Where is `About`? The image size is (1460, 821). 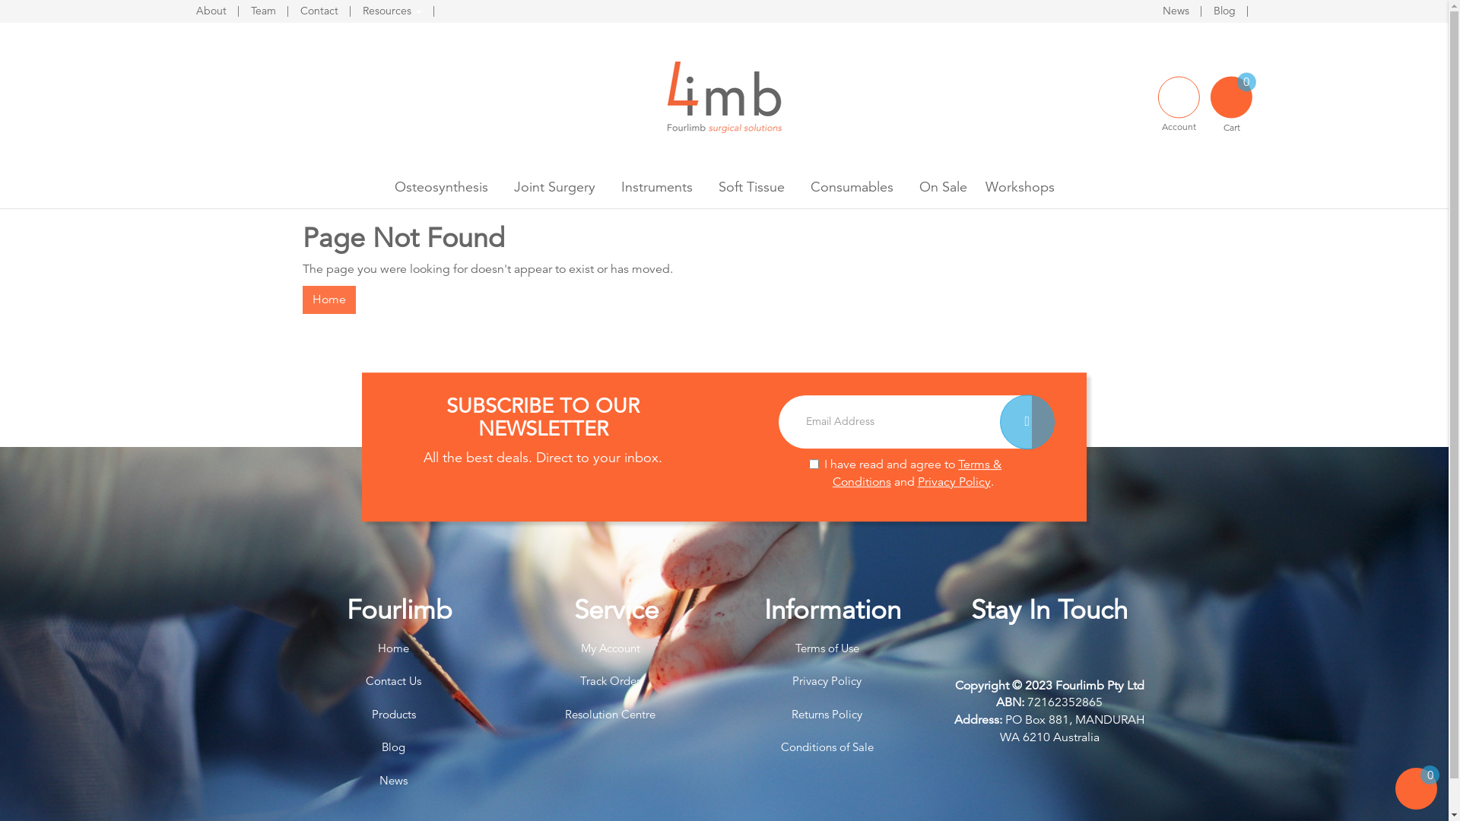 About is located at coordinates (213, 11).